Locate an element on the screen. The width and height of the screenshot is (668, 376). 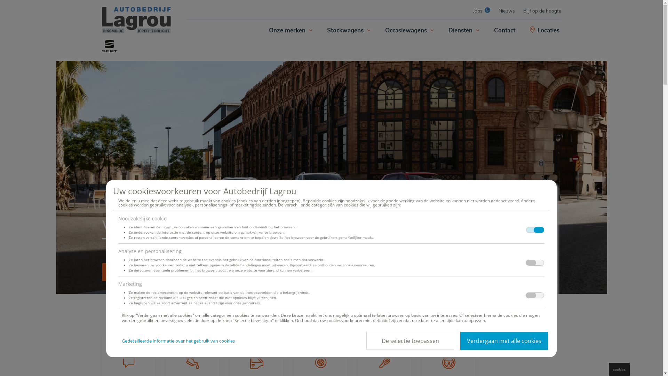
Gedetailleerde informatie over het gebruik van cookies is located at coordinates (178, 341).